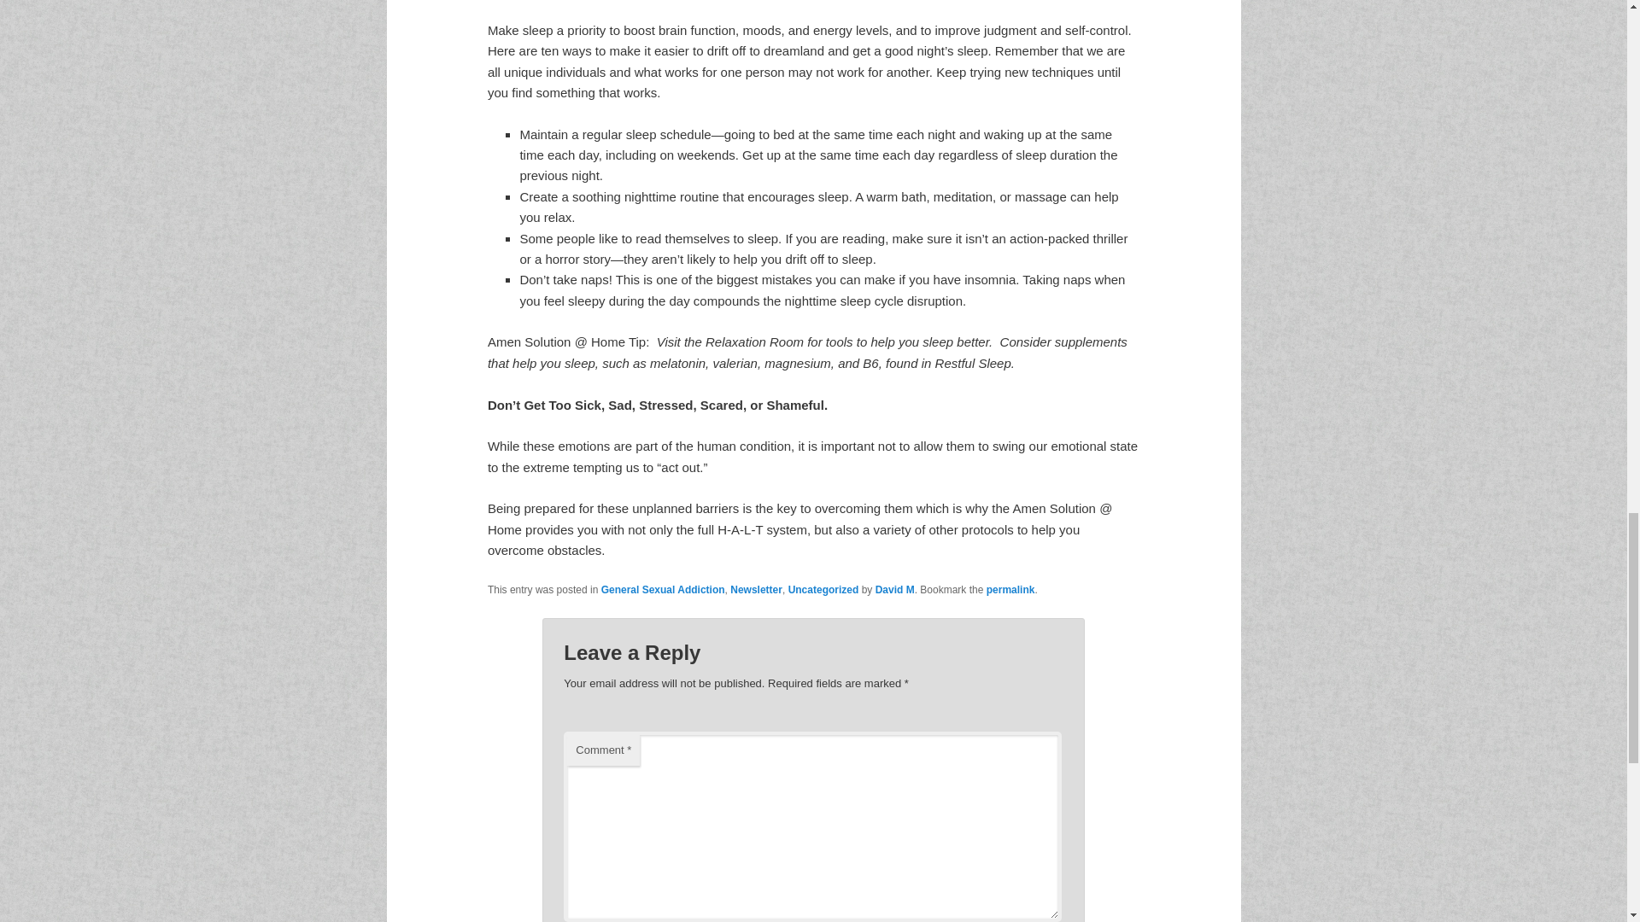 Image resolution: width=1640 pixels, height=922 pixels. I want to click on Uncategorized, so click(823, 589).